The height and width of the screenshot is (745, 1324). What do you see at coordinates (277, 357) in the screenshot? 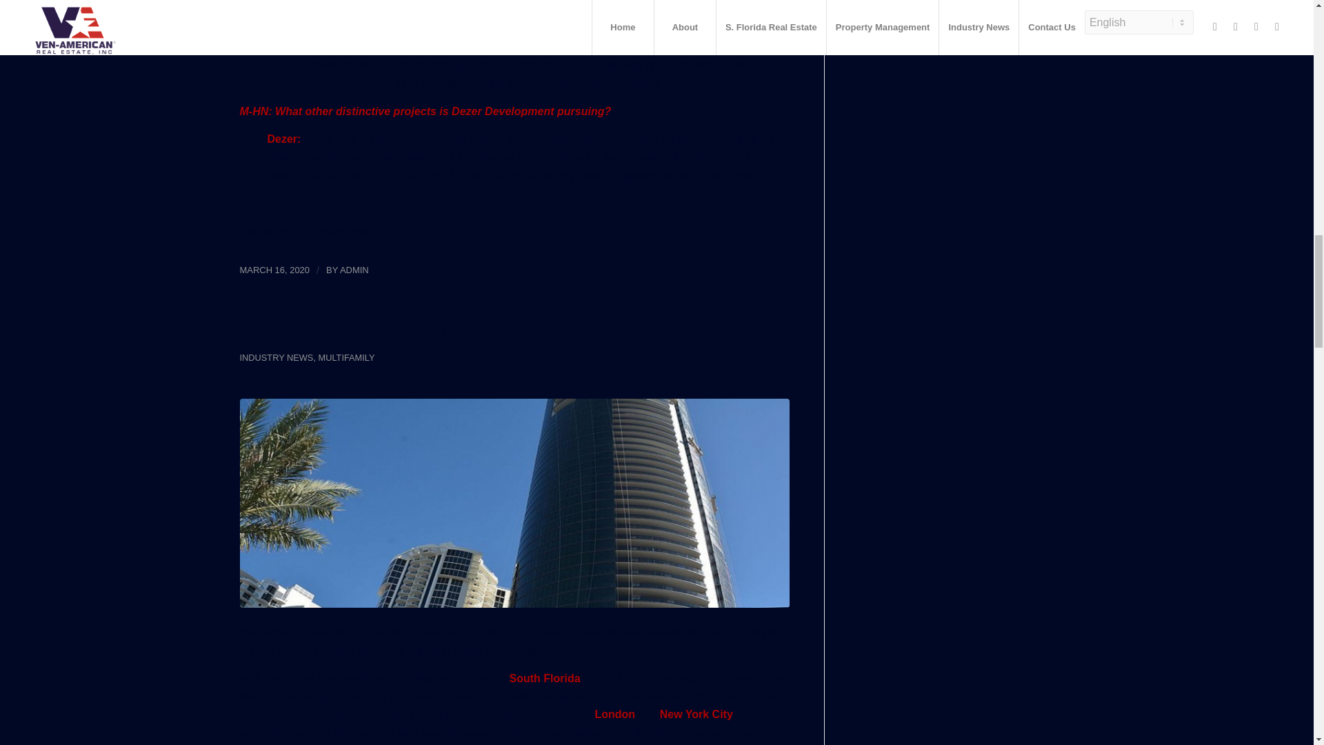
I see `INDUSTRY NEWS` at bounding box center [277, 357].